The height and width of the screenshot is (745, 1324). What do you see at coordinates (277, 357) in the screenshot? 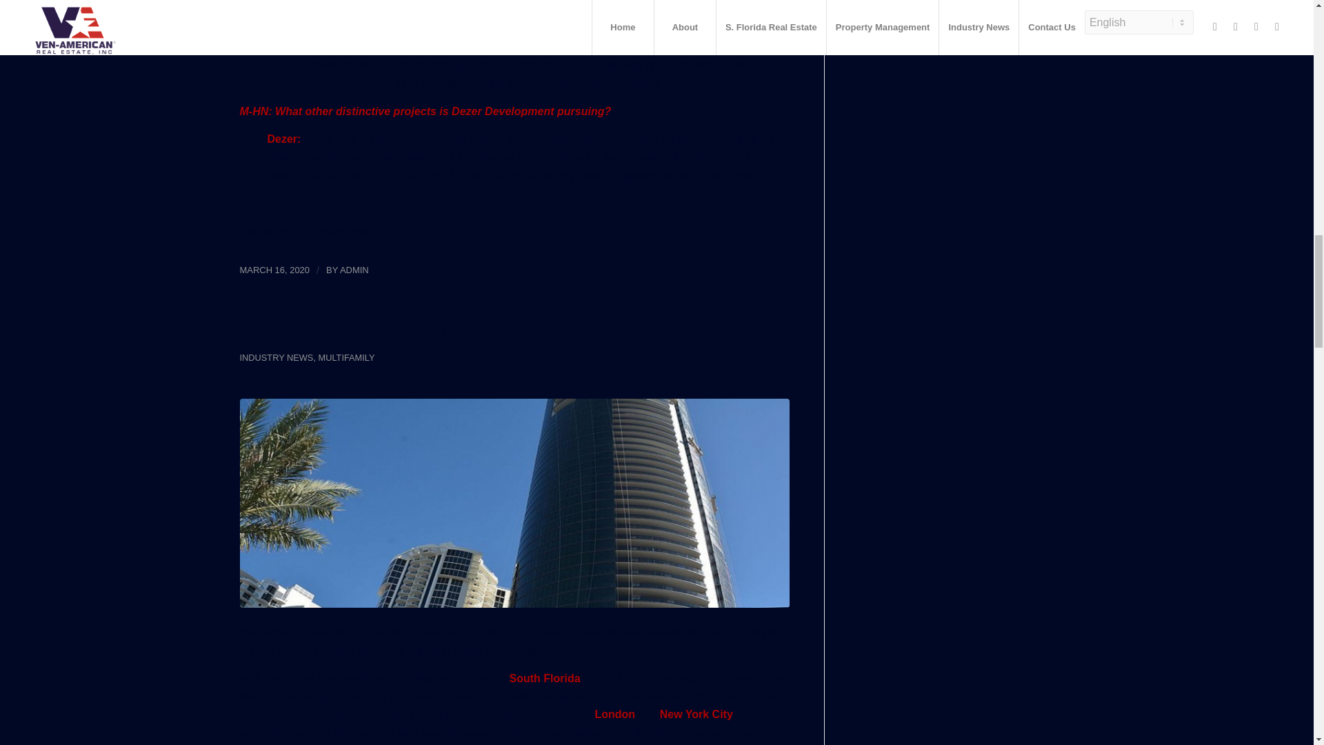
I see `INDUSTRY NEWS` at bounding box center [277, 357].